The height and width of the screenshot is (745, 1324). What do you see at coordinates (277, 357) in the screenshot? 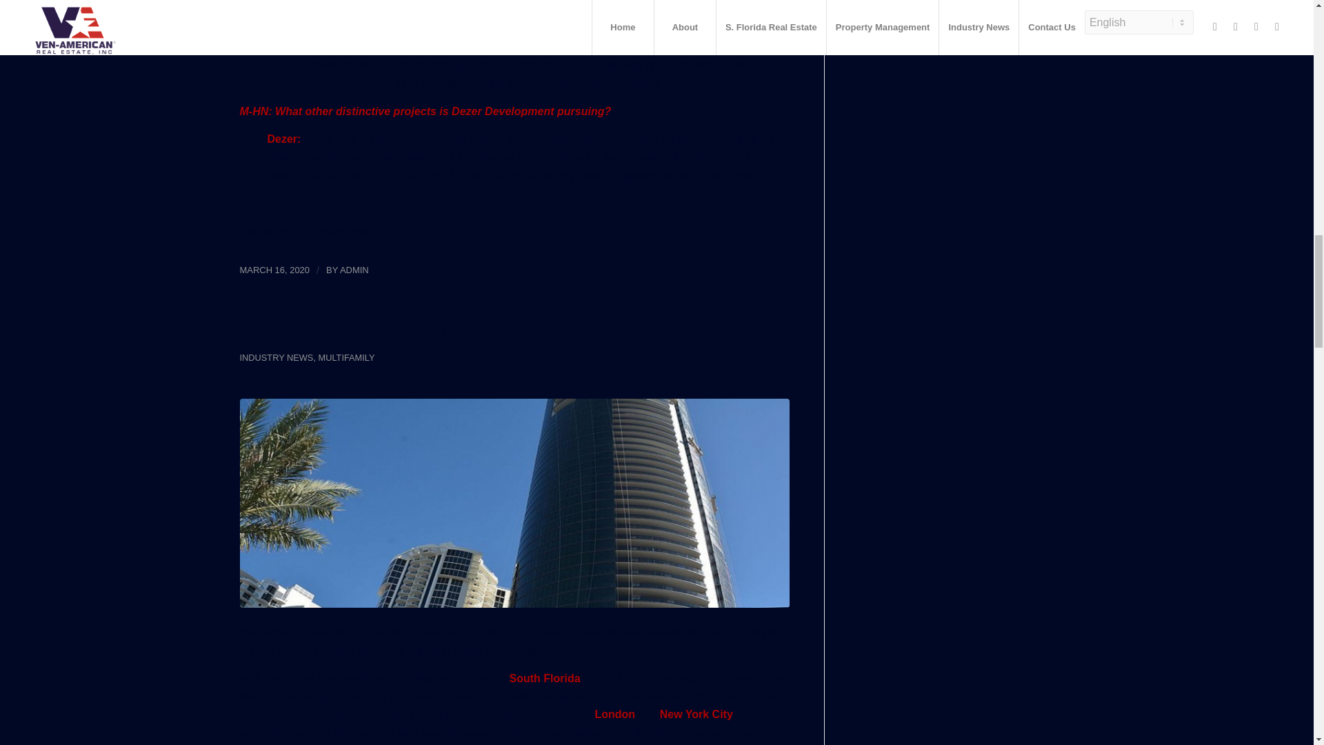
I see `INDUSTRY NEWS` at bounding box center [277, 357].